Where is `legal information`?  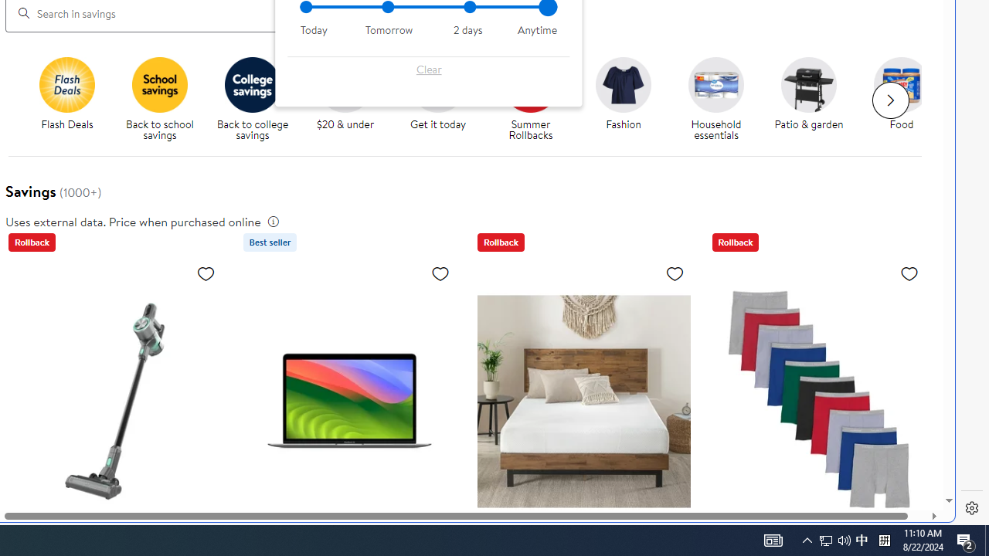
legal information is located at coordinates (274, 221).